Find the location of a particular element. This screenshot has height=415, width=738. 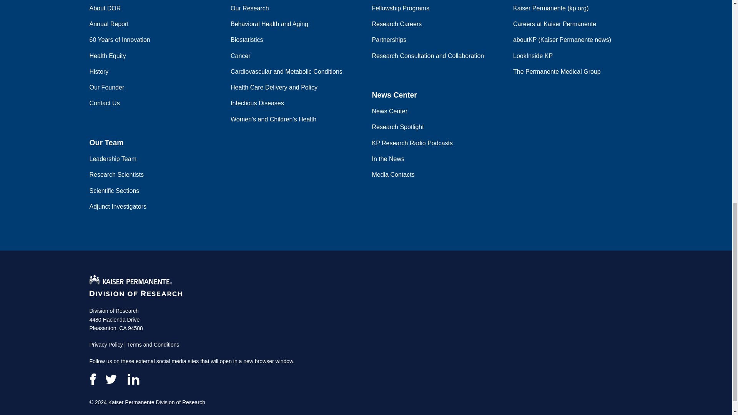

Twitter is located at coordinates (111, 379).